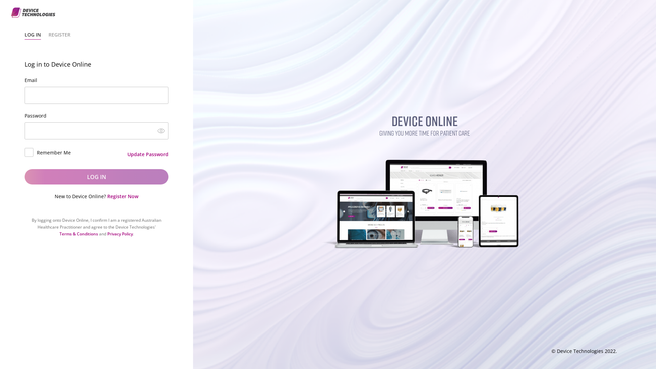  I want to click on Terms & Conditions, so click(79, 234).